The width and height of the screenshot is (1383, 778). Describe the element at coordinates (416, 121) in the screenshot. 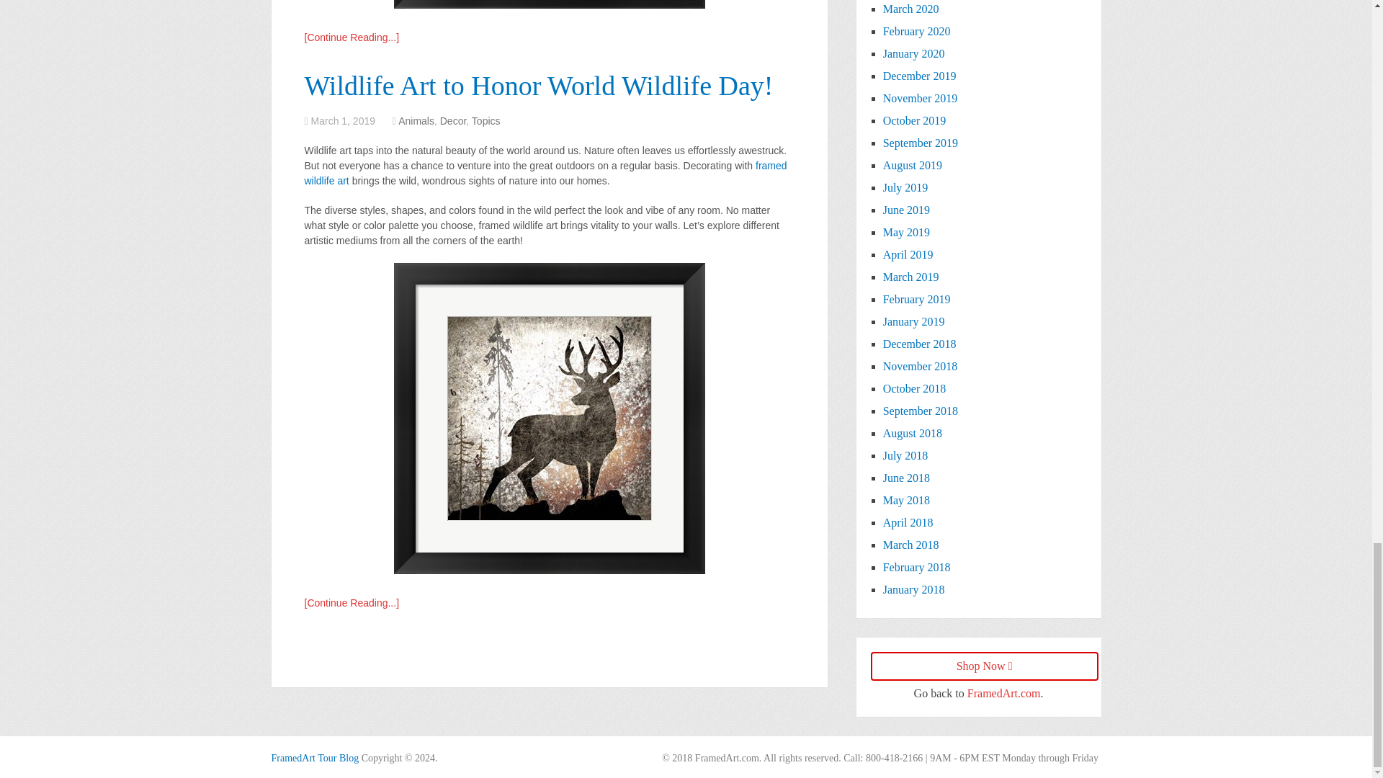

I see `Animals` at that location.